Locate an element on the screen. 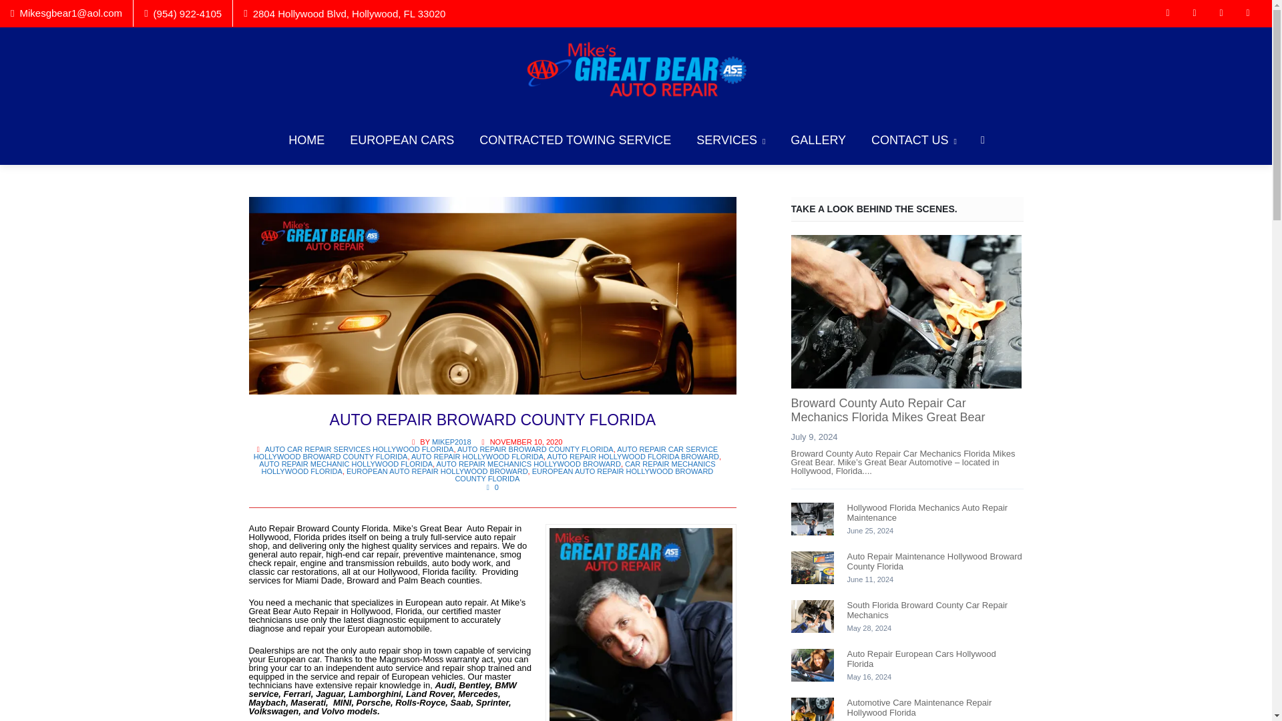 The width and height of the screenshot is (1282, 721). GALLERY is located at coordinates (819, 140).